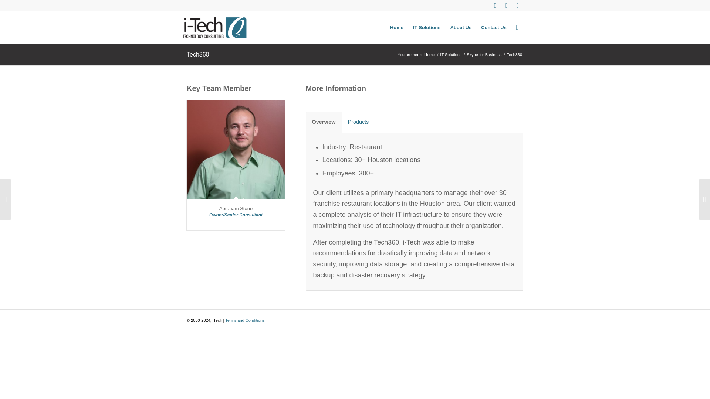 The width and height of the screenshot is (710, 399). What do you see at coordinates (507, 6) in the screenshot?
I see `LinkedIn` at bounding box center [507, 6].